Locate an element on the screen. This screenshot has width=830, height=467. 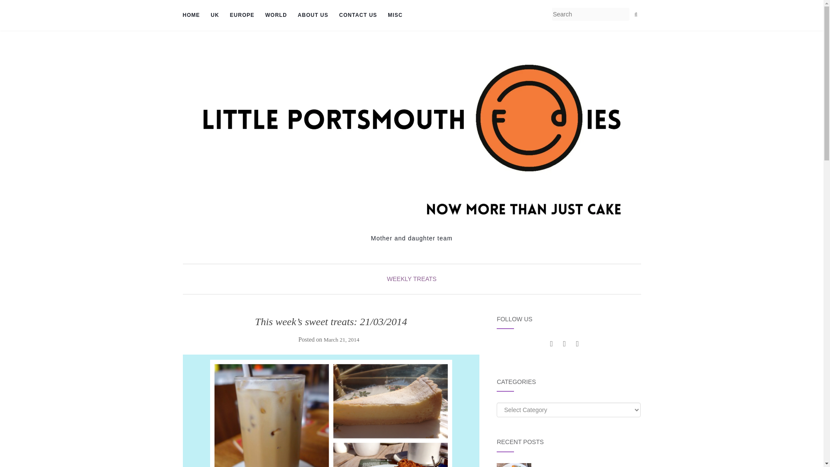
CONTACT US is located at coordinates (358, 16).